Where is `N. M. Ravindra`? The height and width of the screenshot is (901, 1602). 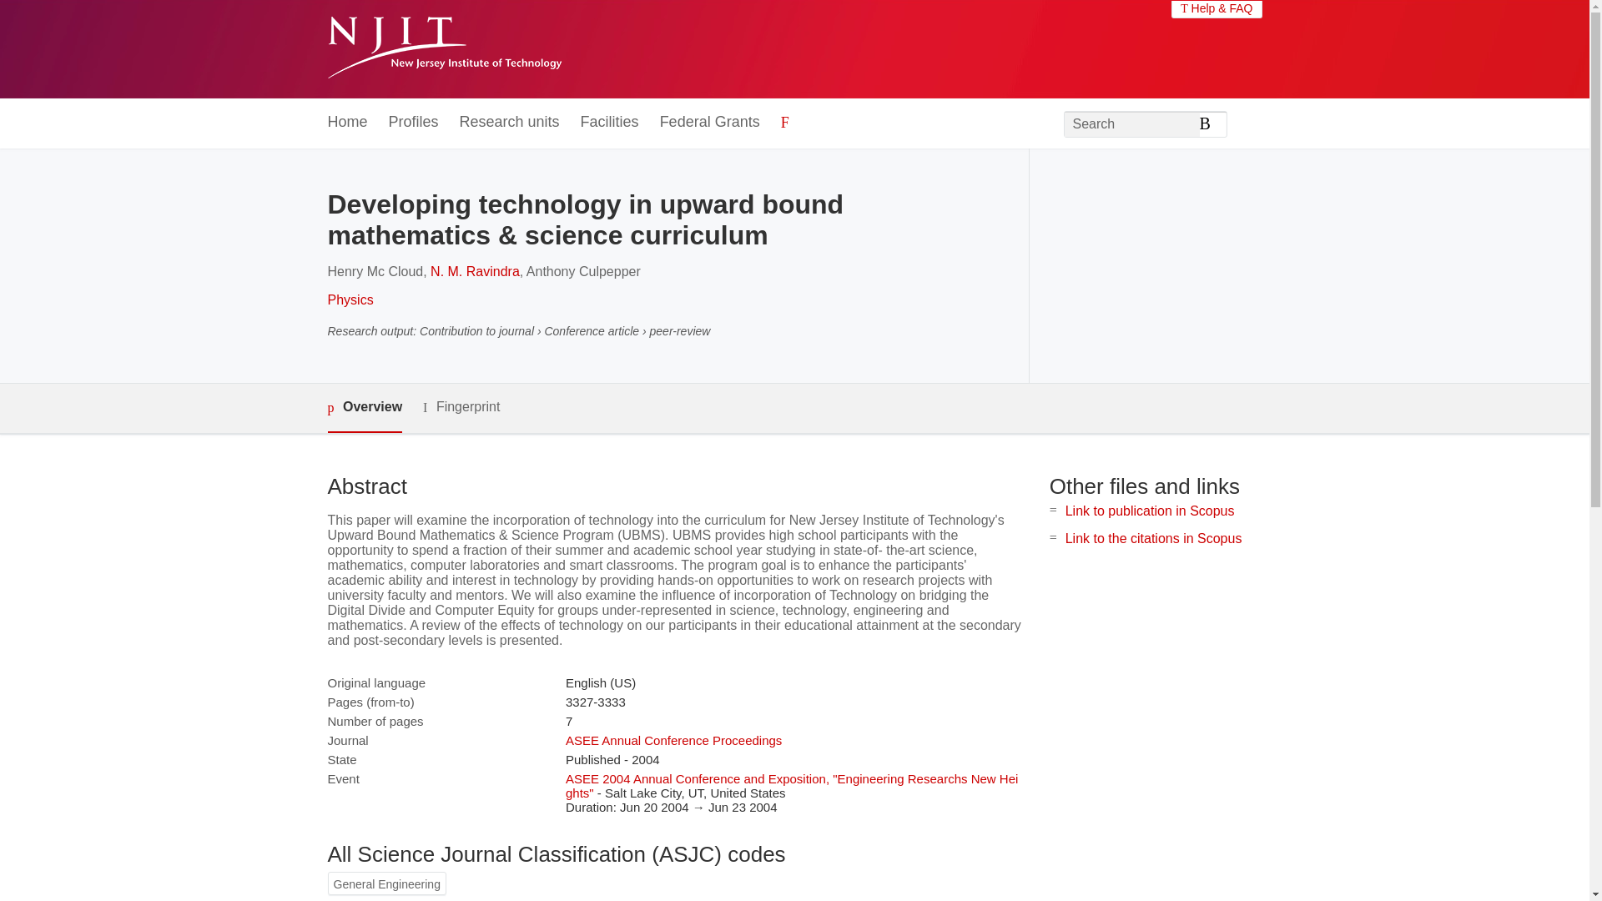 N. M. Ravindra is located at coordinates (475, 271).